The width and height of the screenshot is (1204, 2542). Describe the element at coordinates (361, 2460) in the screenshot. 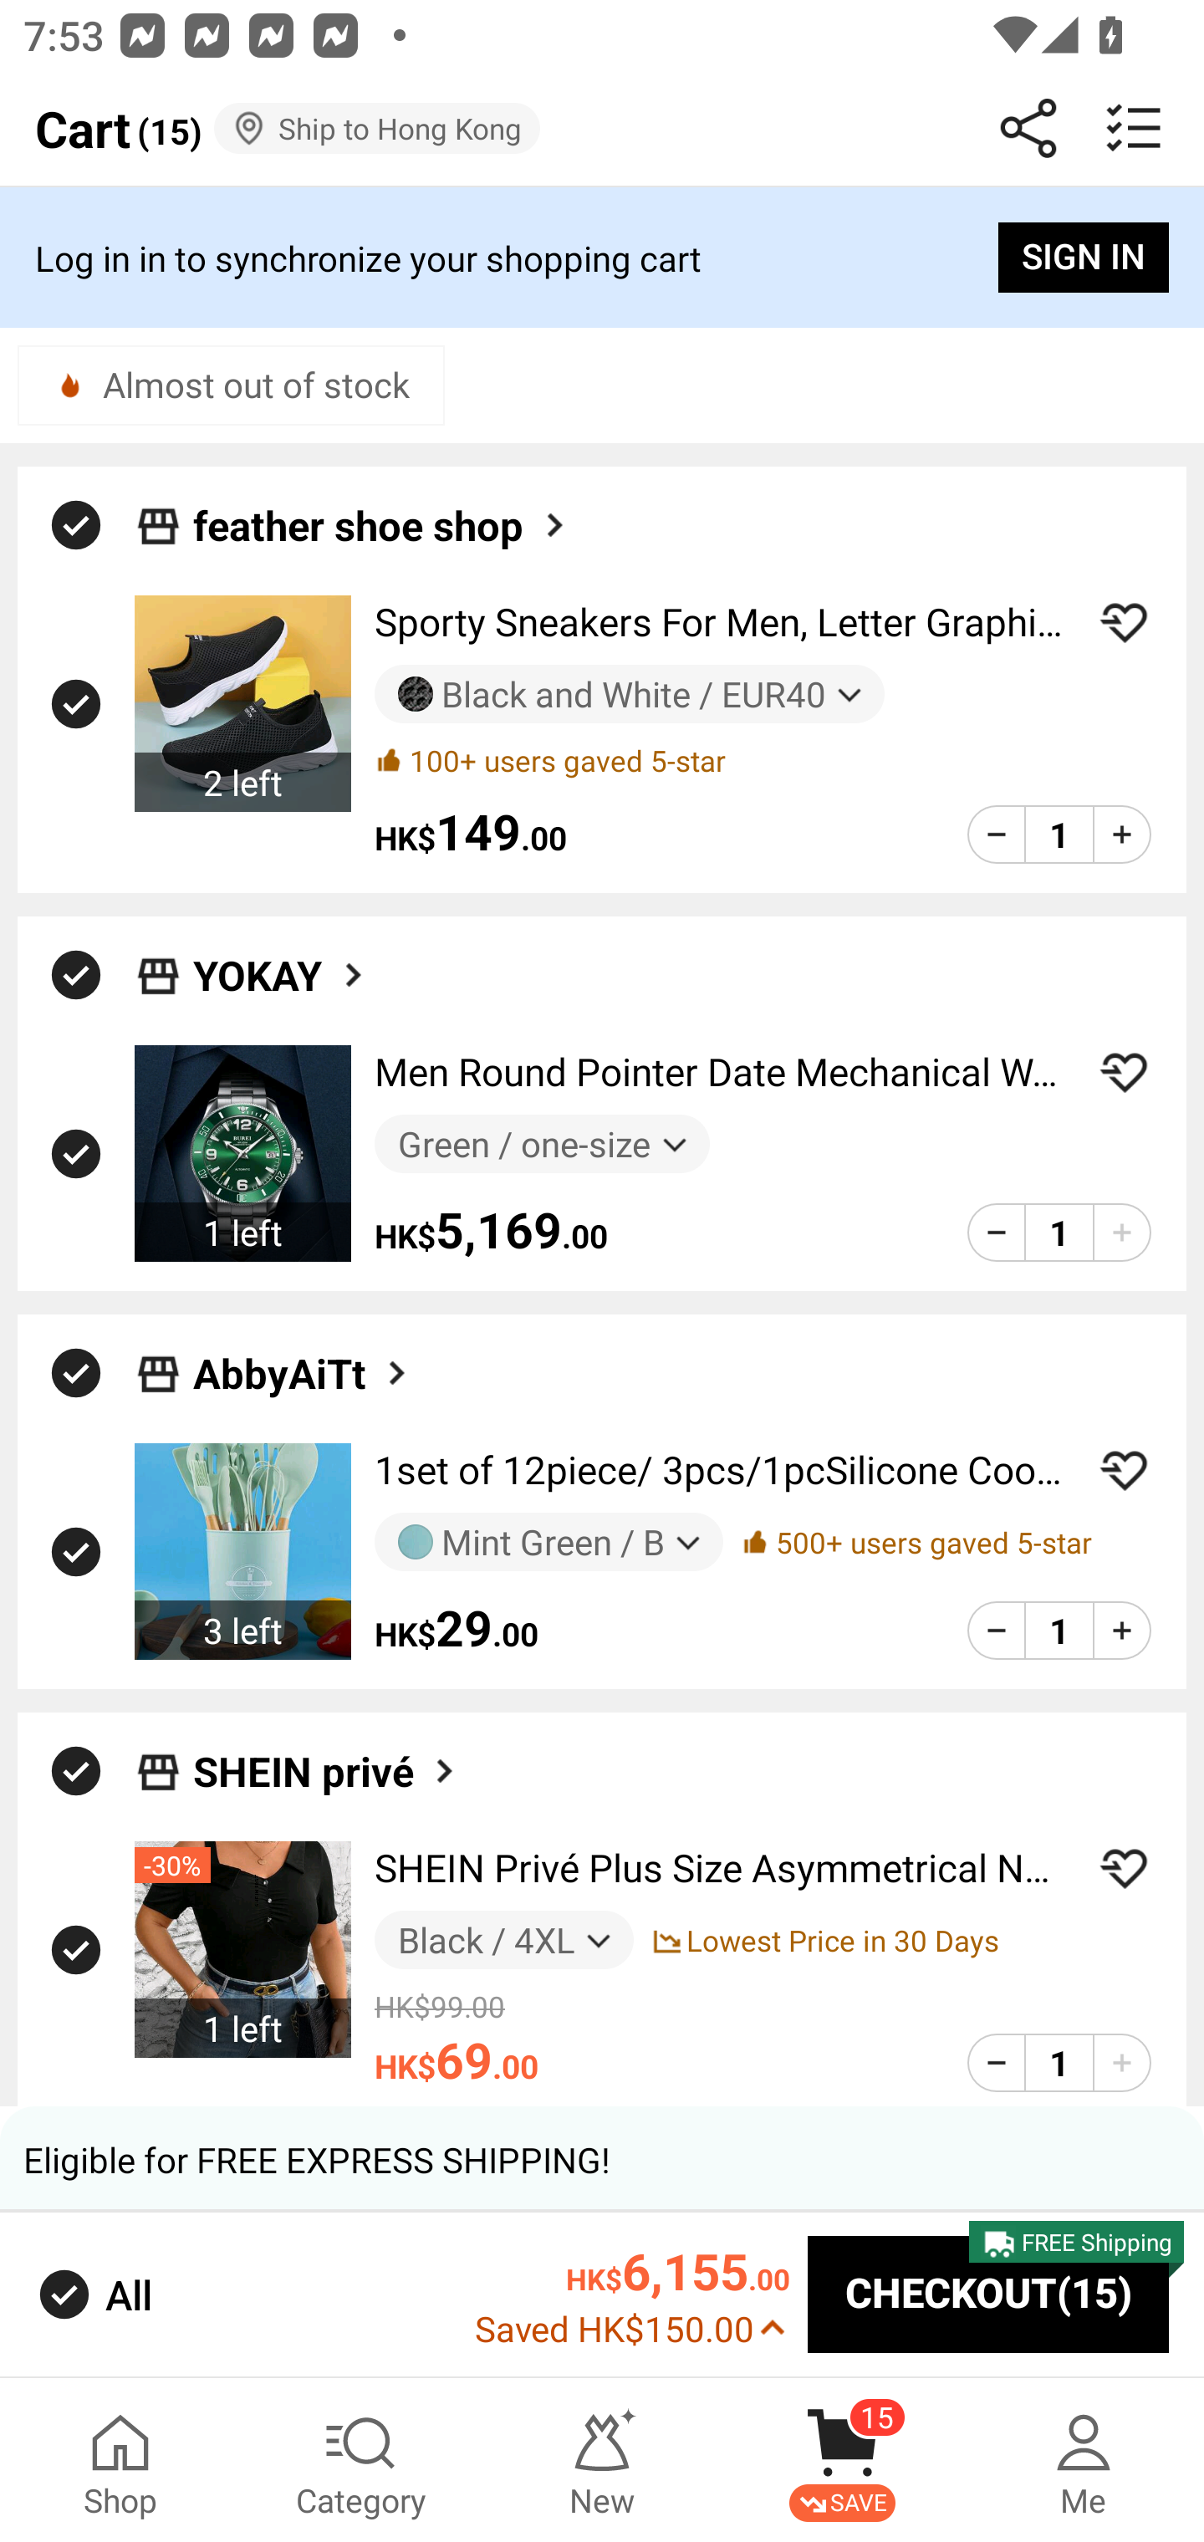

I see `Category` at that location.